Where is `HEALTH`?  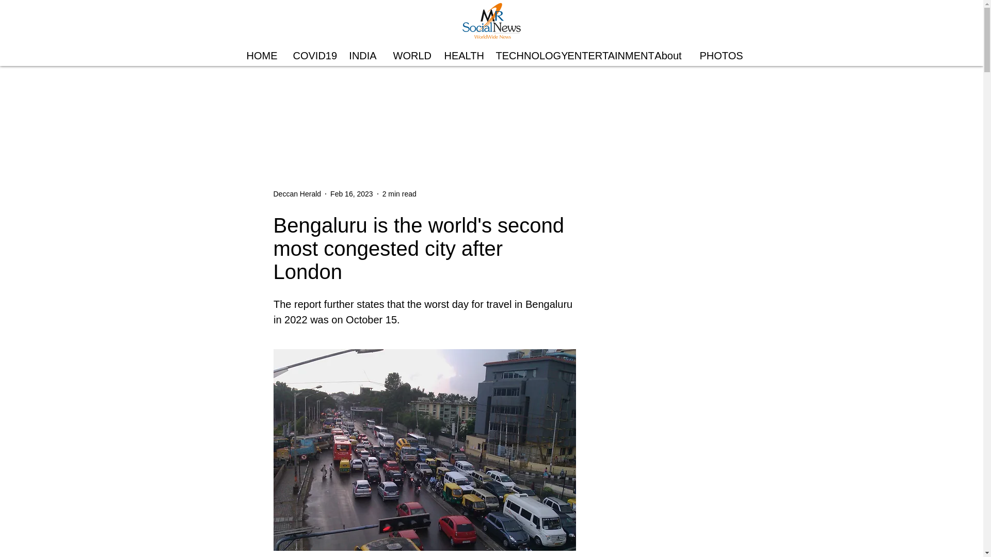 HEALTH is located at coordinates (462, 56).